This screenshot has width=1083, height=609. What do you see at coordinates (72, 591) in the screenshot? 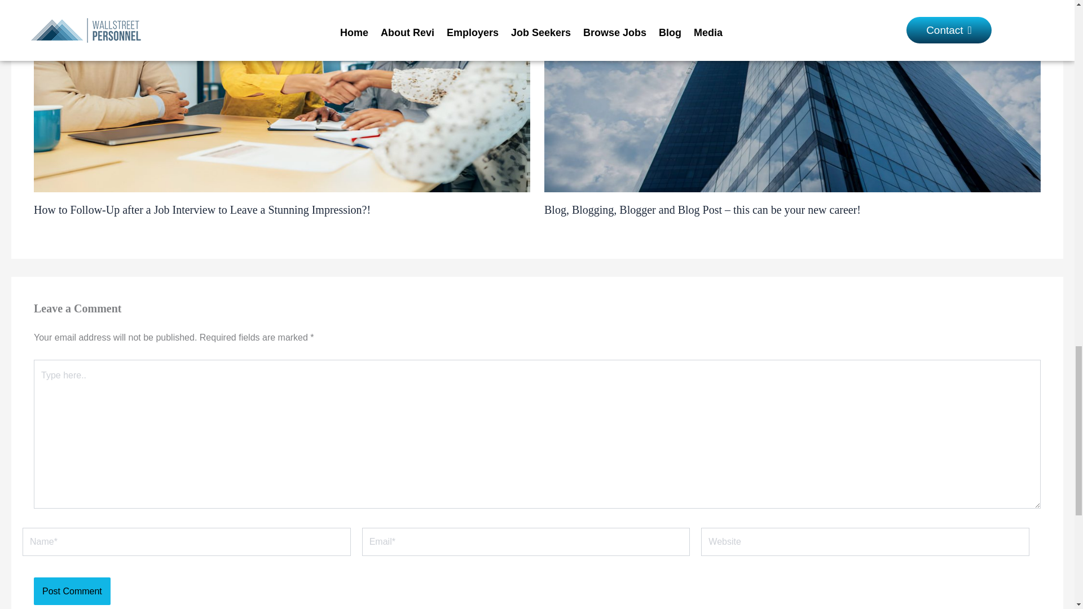
I see `Post Comment` at bounding box center [72, 591].